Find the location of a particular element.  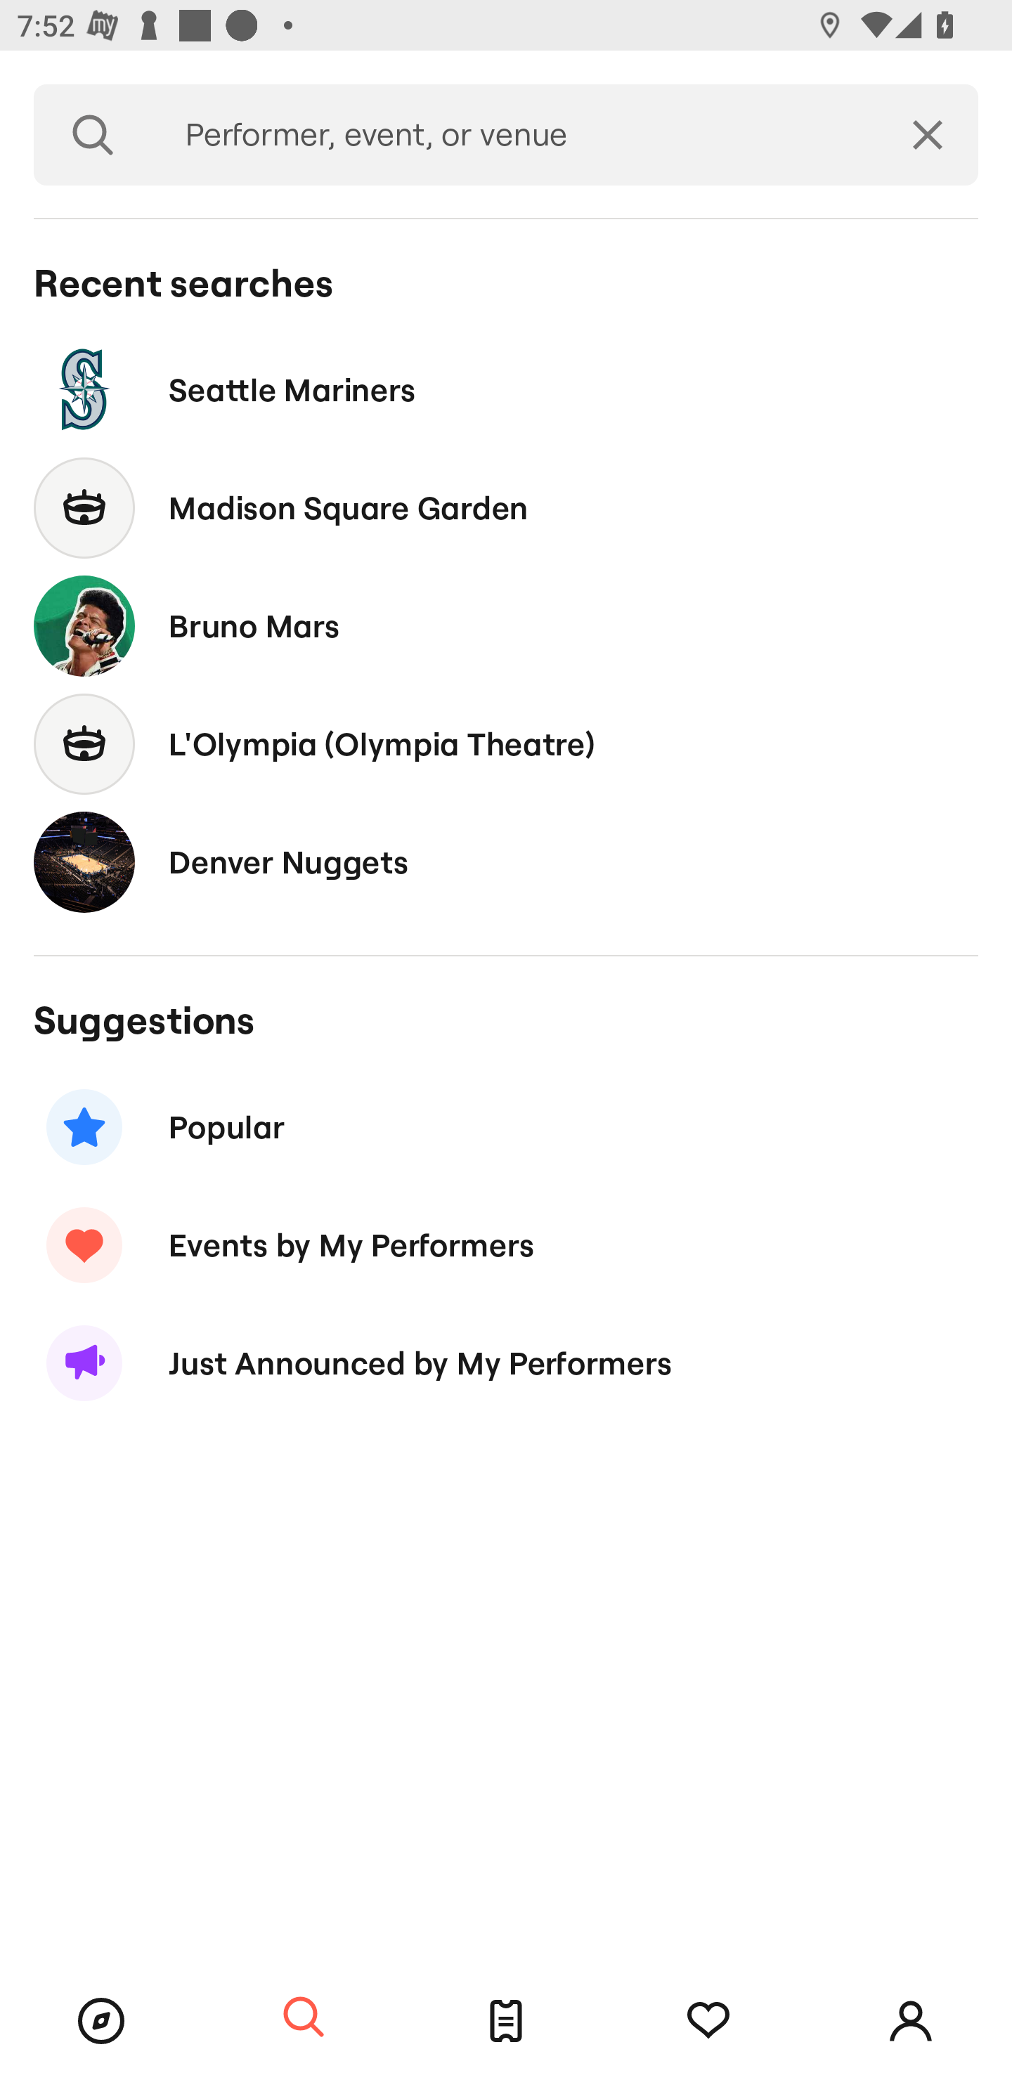

Account is located at coordinates (911, 2021).